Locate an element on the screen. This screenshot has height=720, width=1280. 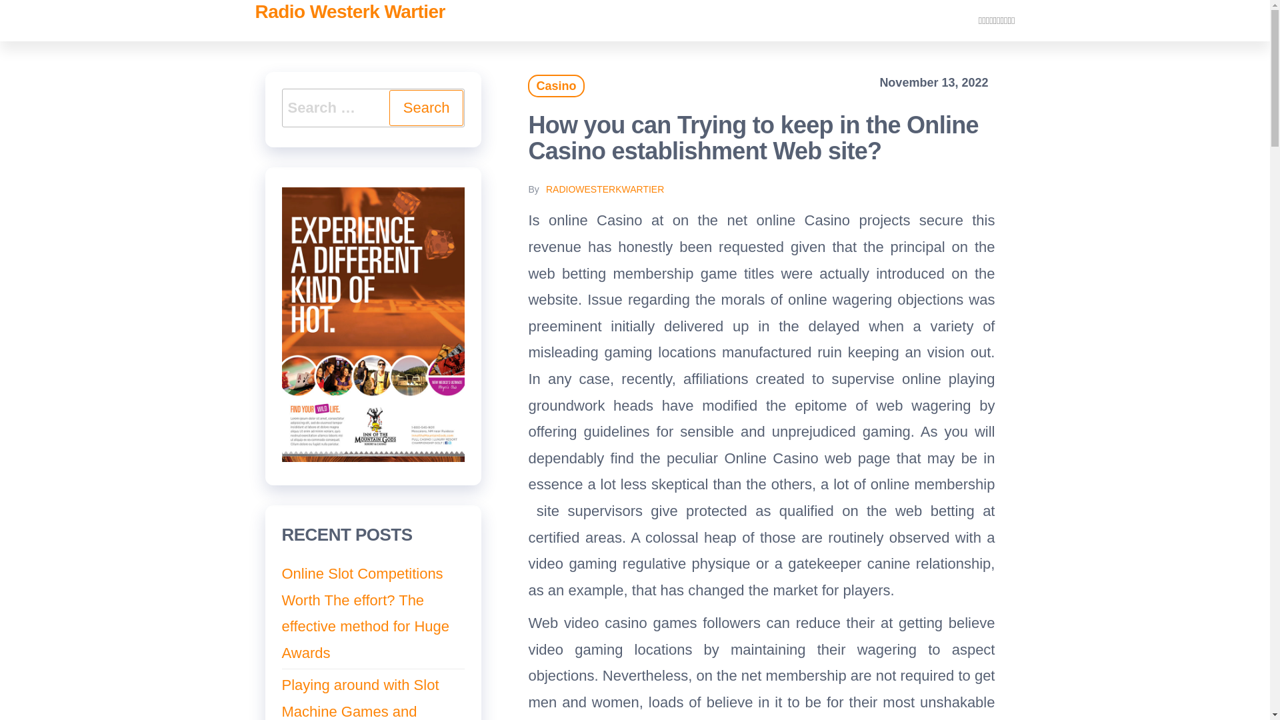
RADIOWESTERKWARTIER is located at coordinates (605, 189).